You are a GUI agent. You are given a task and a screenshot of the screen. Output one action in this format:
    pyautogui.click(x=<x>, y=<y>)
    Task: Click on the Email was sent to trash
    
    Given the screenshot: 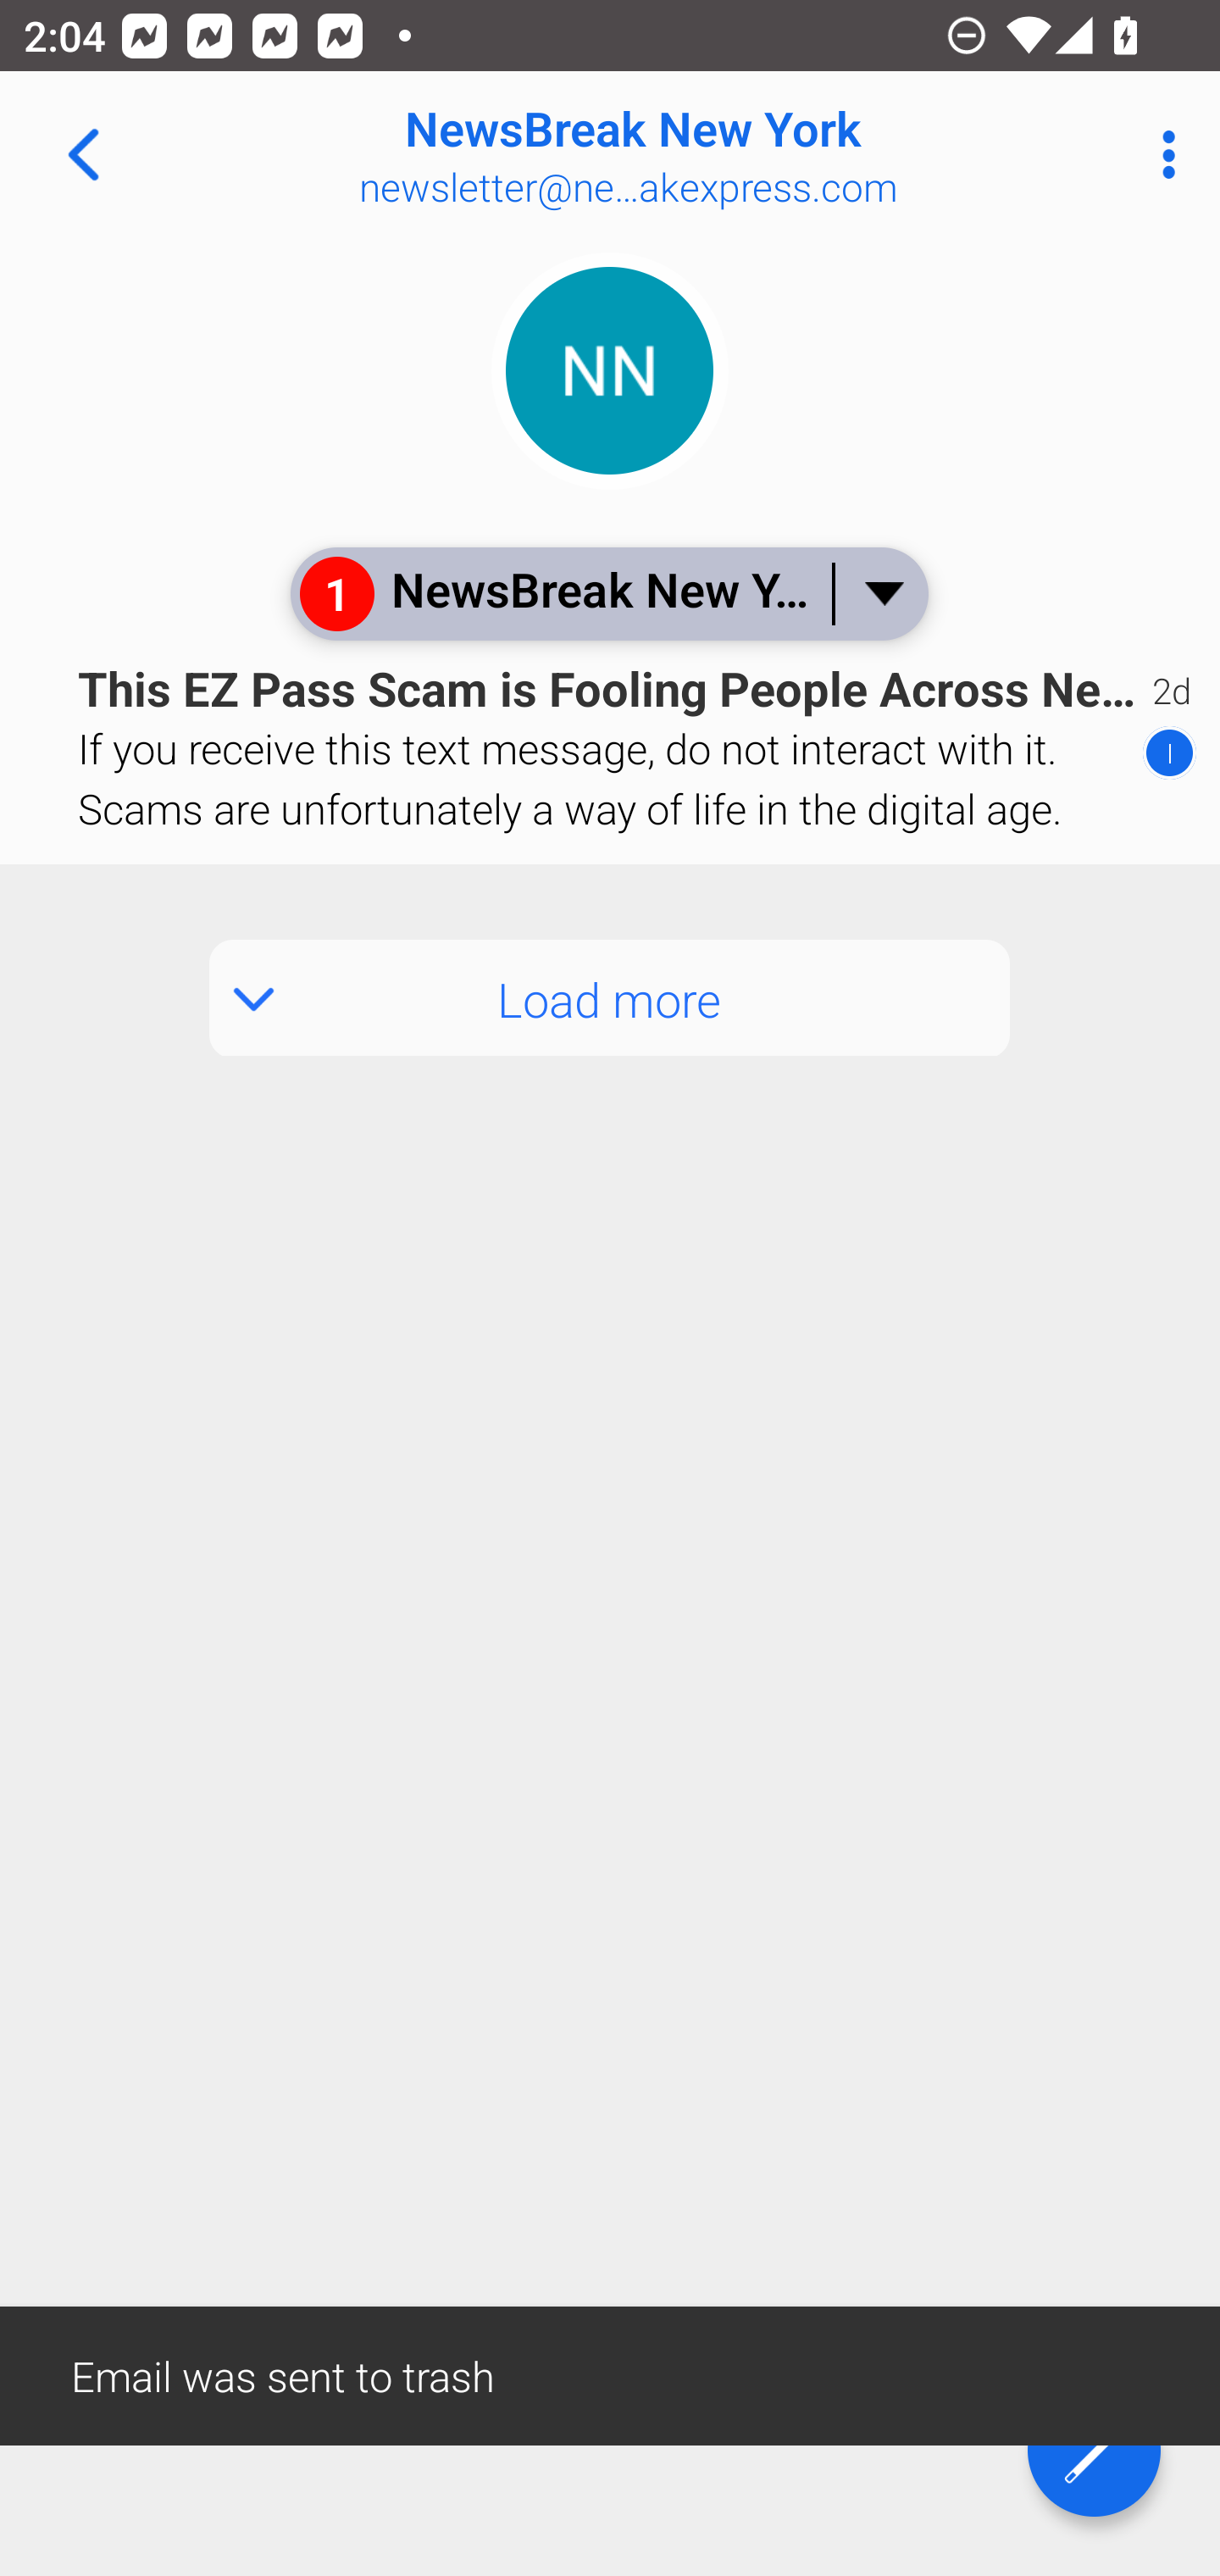 What is the action you would take?
    pyautogui.click(x=610, y=2374)
    